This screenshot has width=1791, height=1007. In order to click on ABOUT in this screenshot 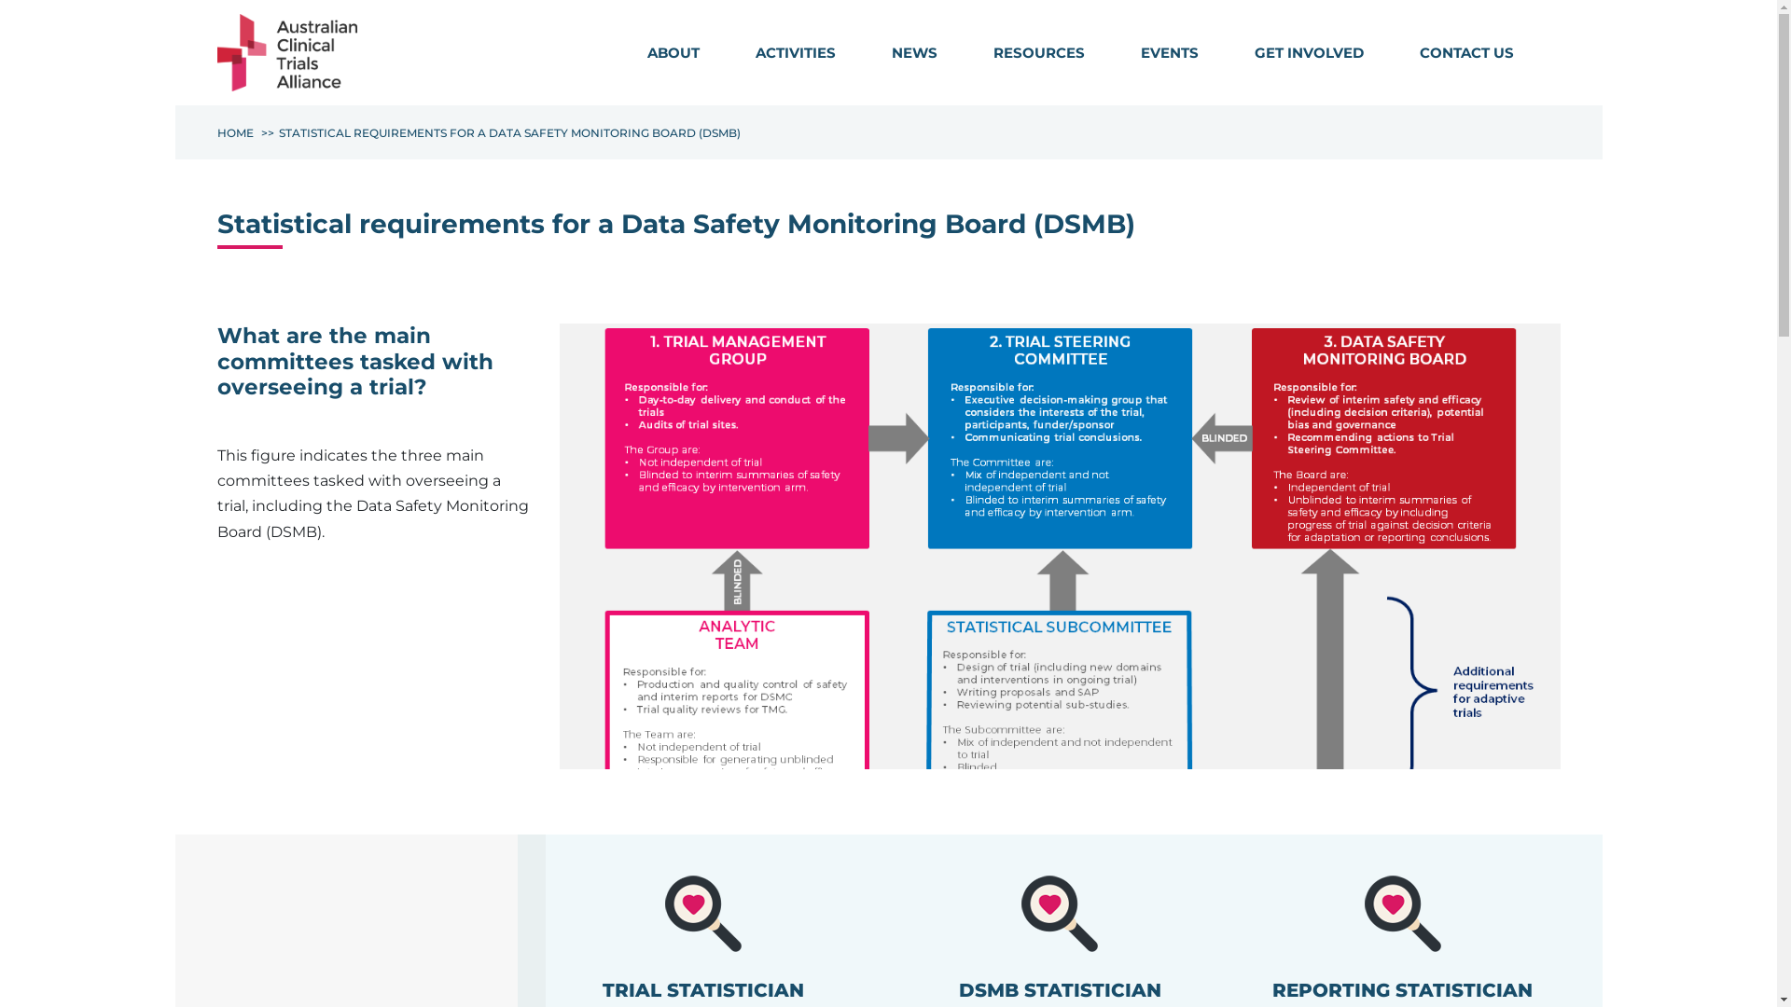, I will do `click(673, 53)`.